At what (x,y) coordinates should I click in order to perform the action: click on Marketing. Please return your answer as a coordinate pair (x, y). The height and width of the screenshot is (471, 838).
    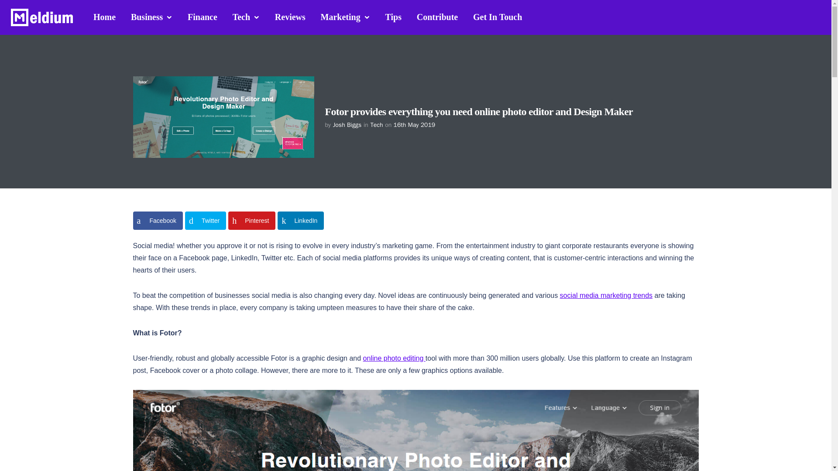
    Looking at the image, I should click on (345, 17).